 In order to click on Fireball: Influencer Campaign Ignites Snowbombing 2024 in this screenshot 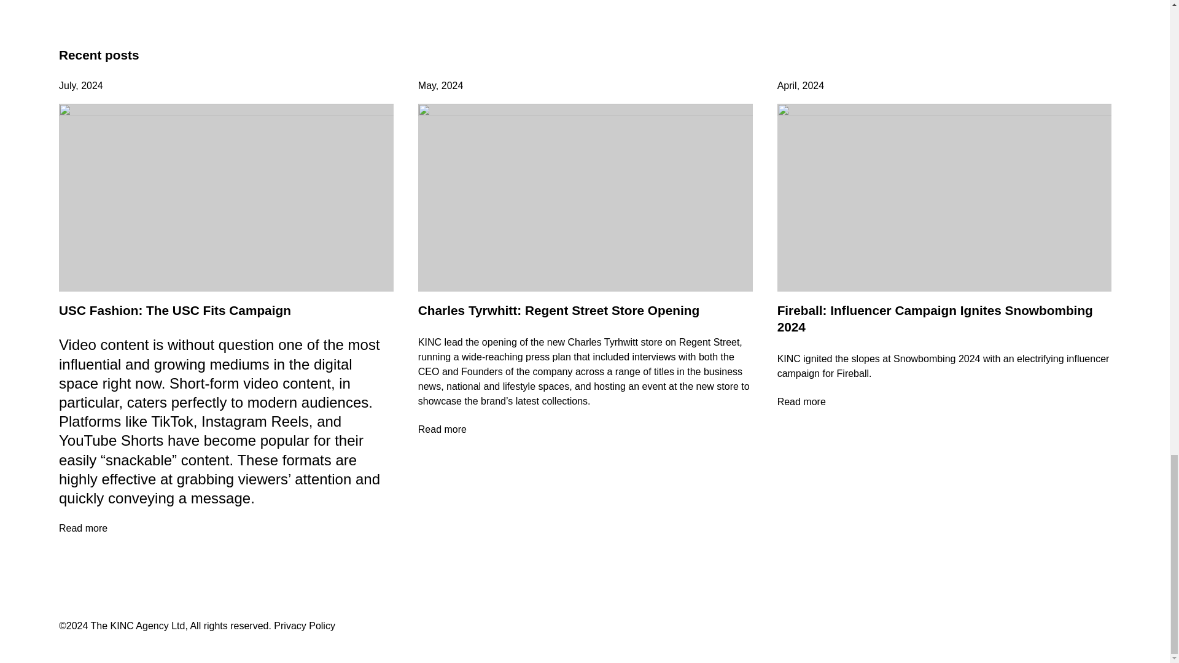, I will do `click(935, 318)`.